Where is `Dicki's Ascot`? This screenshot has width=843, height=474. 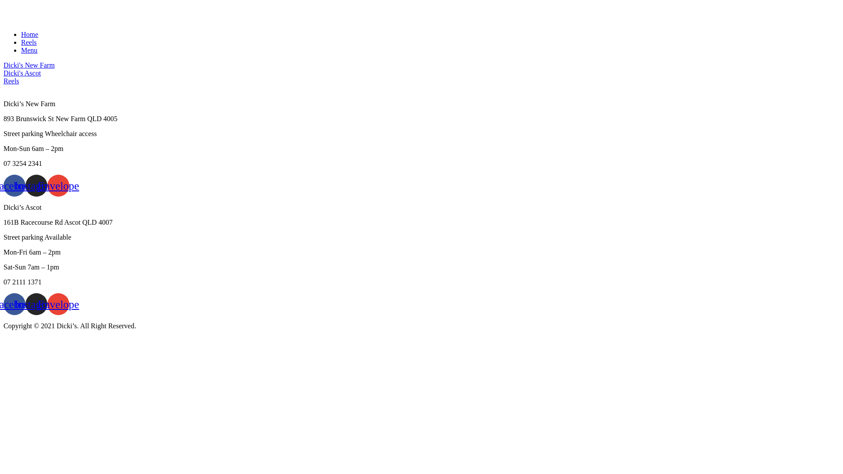 Dicki's Ascot is located at coordinates (22, 73).